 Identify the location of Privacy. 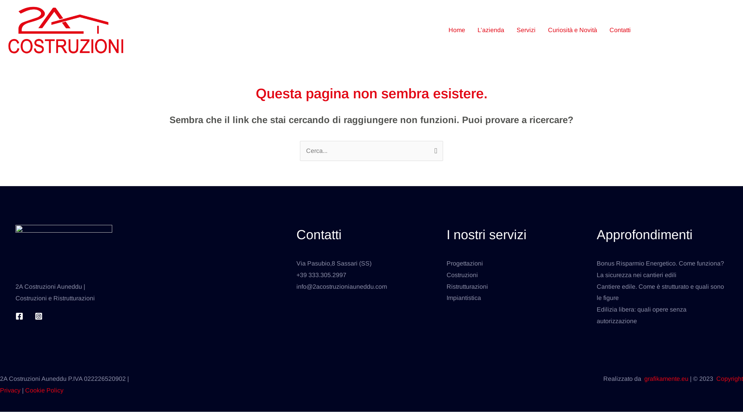
(11, 390).